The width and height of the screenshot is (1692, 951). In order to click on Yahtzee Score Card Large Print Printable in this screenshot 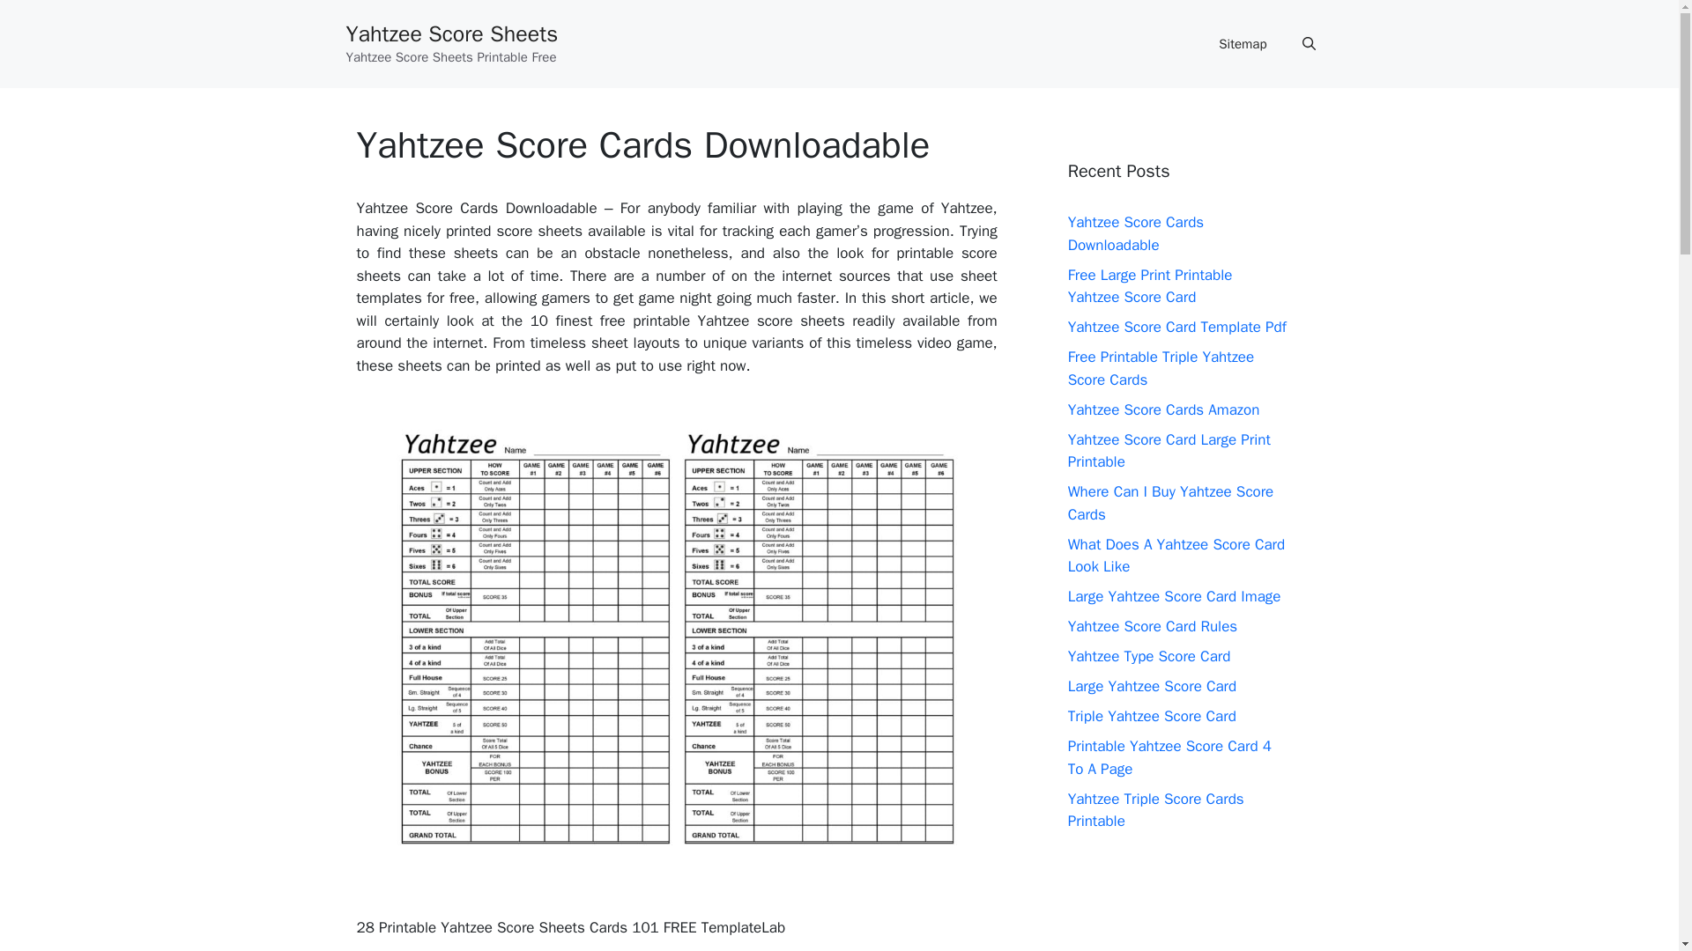, I will do `click(1169, 450)`.